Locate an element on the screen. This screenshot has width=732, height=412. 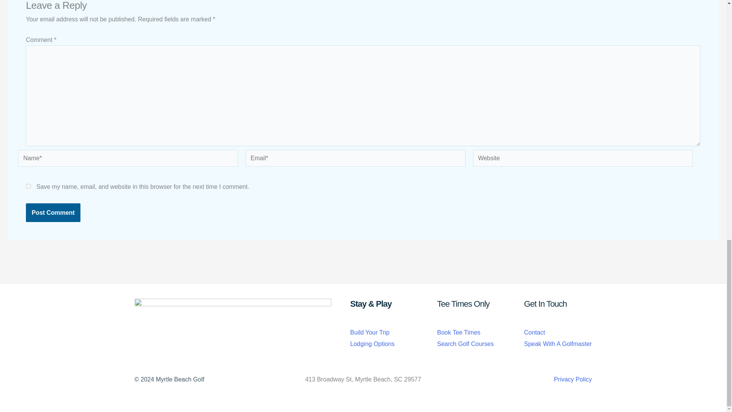
Speak With A Golfmaster is located at coordinates (557, 344).